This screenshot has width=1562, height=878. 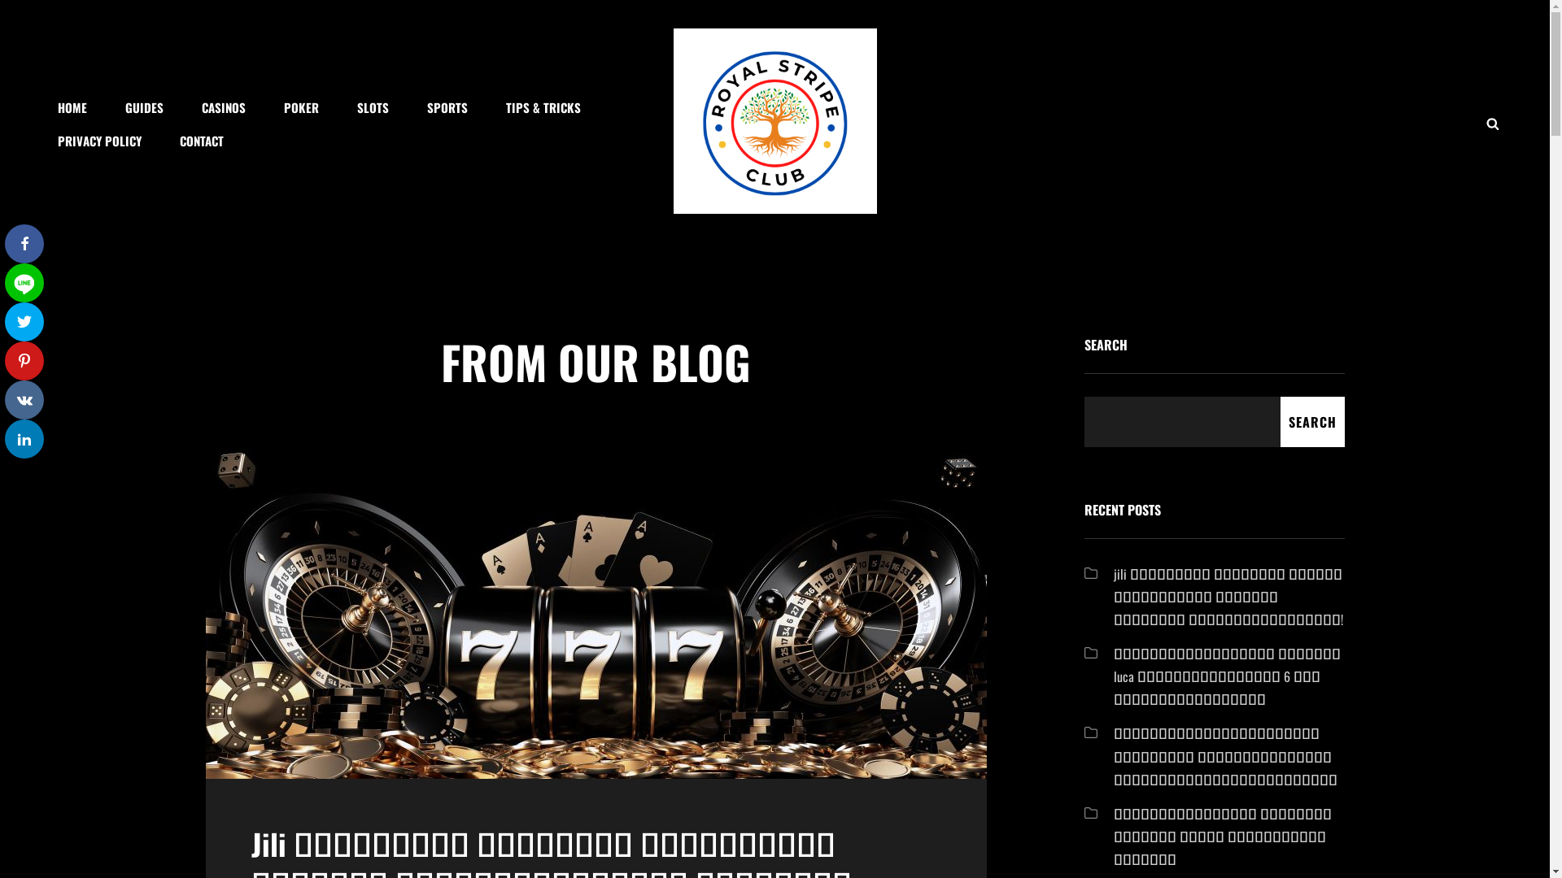 What do you see at coordinates (875, 234) in the screenshot?
I see `ROYAL STRIPE CLUB` at bounding box center [875, 234].